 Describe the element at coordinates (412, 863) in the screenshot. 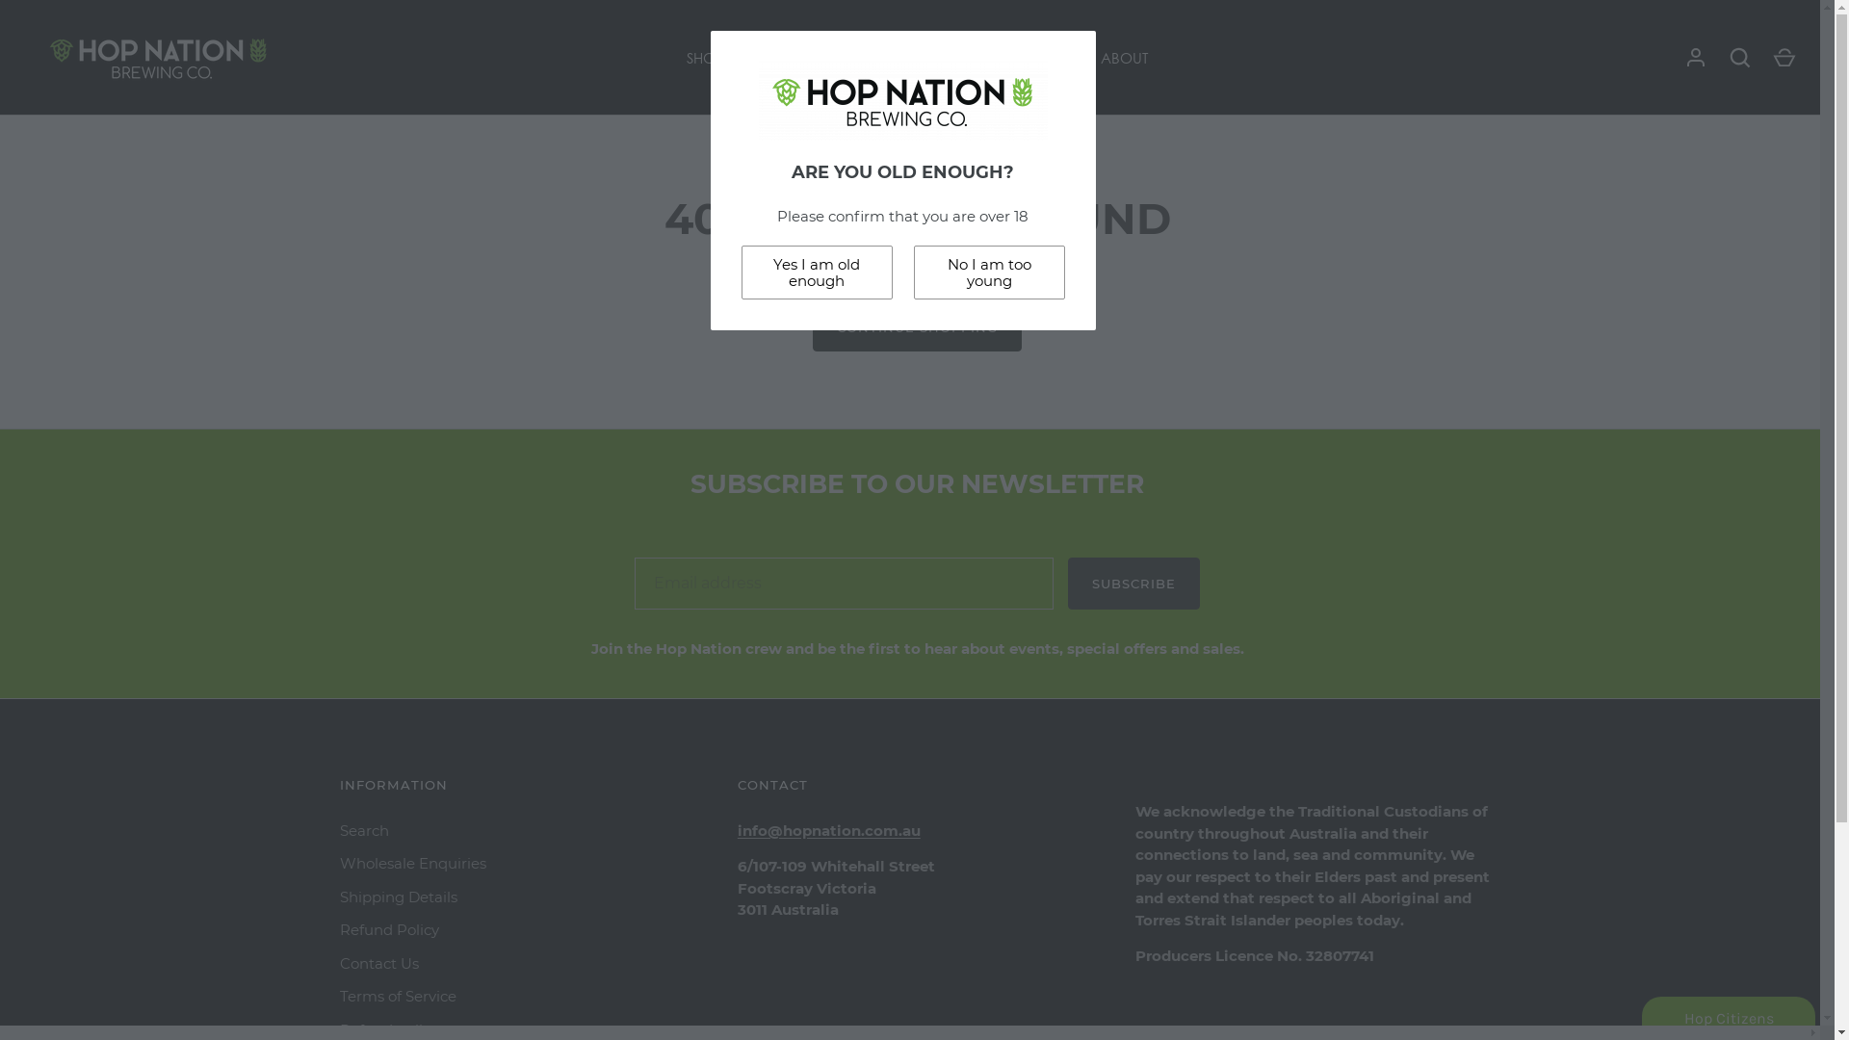

I see `Wholesale Enquiries` at that location.